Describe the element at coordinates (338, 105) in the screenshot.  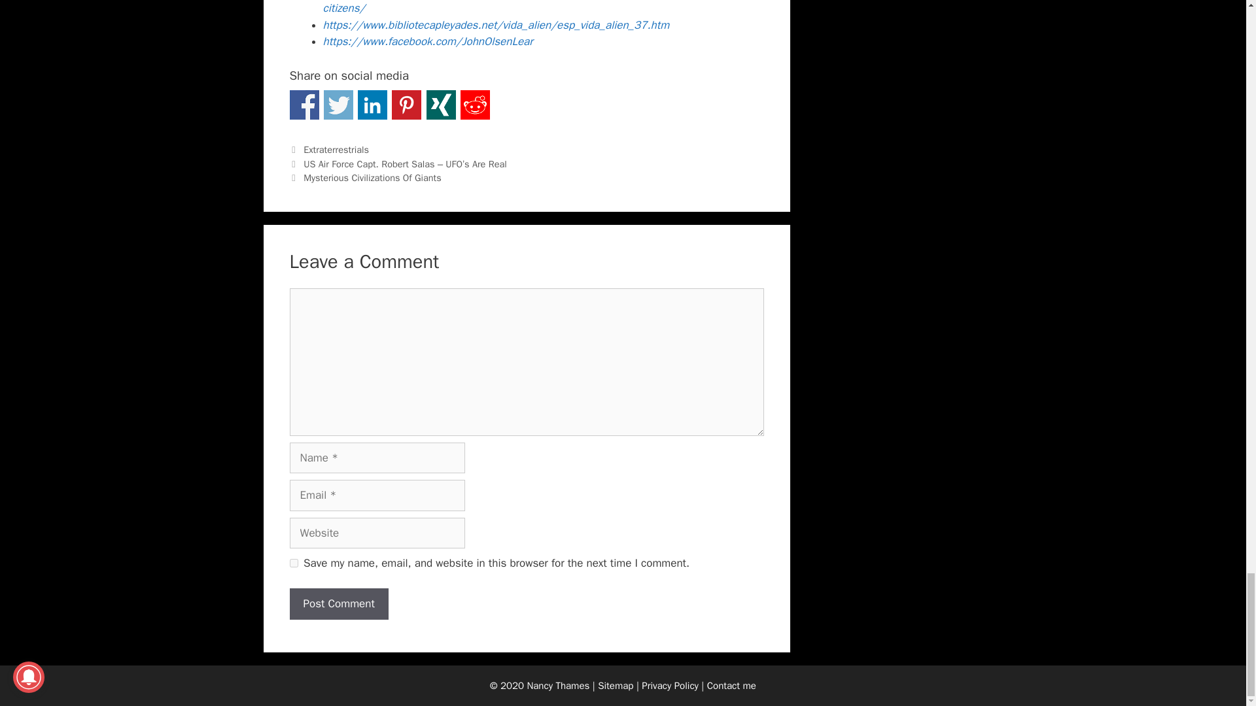
I see `Share on Twitter` at that location.